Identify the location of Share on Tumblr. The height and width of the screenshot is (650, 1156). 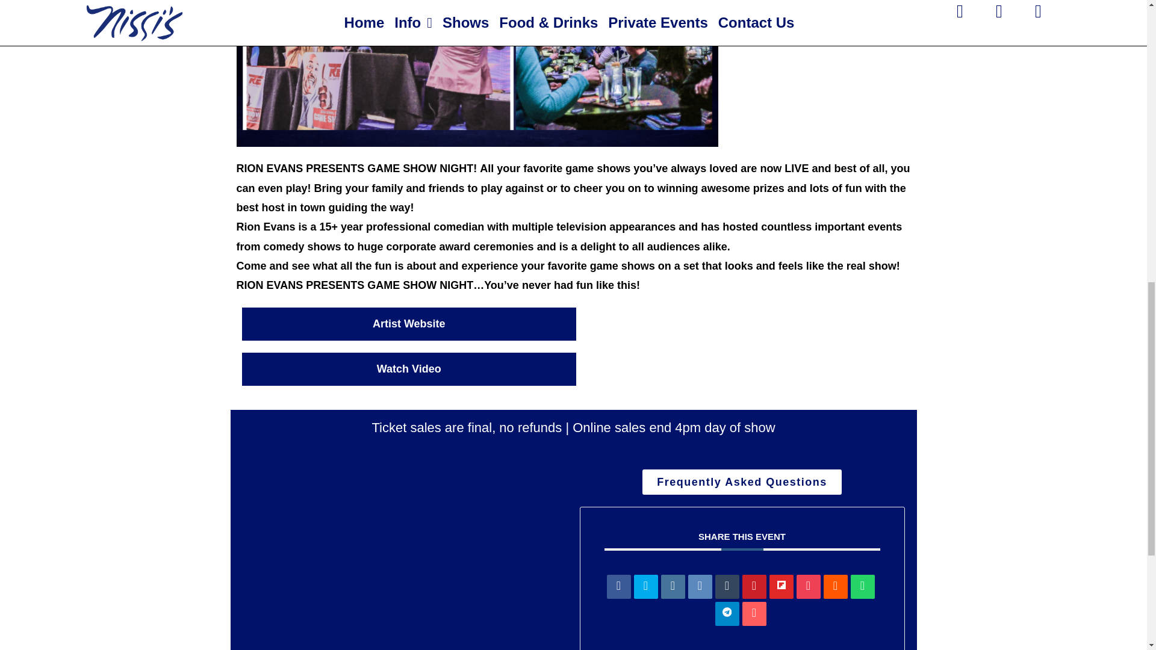
(727, 586).